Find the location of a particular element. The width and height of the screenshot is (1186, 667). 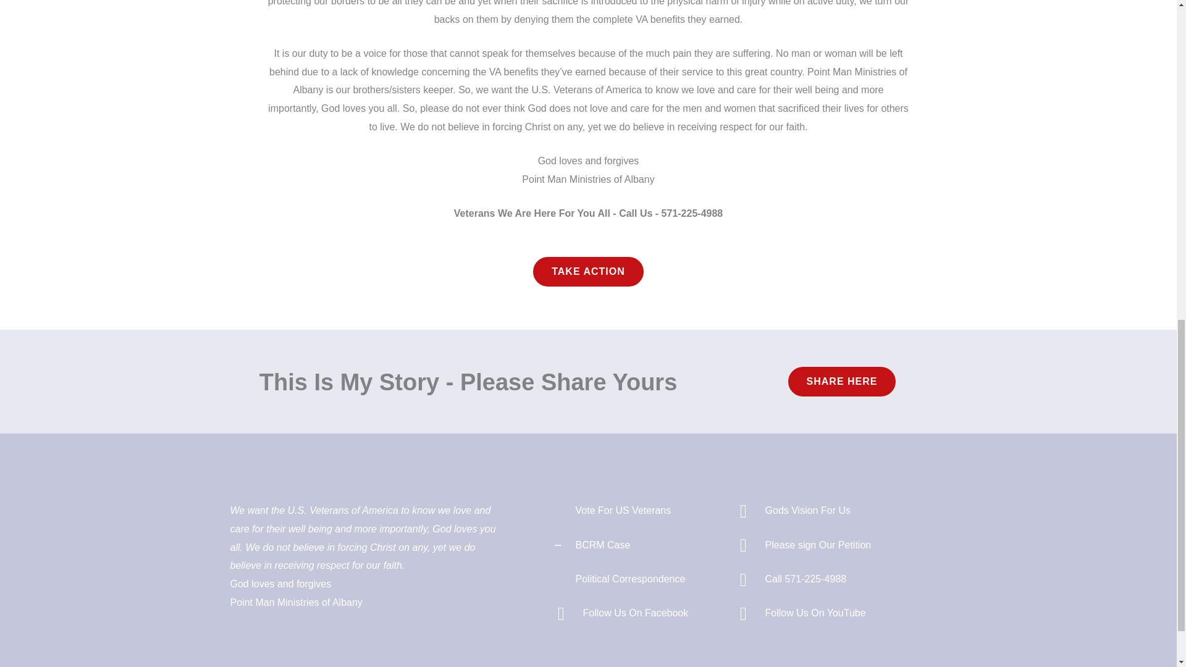

SHARE HERE is located at coordinates (843, 382).